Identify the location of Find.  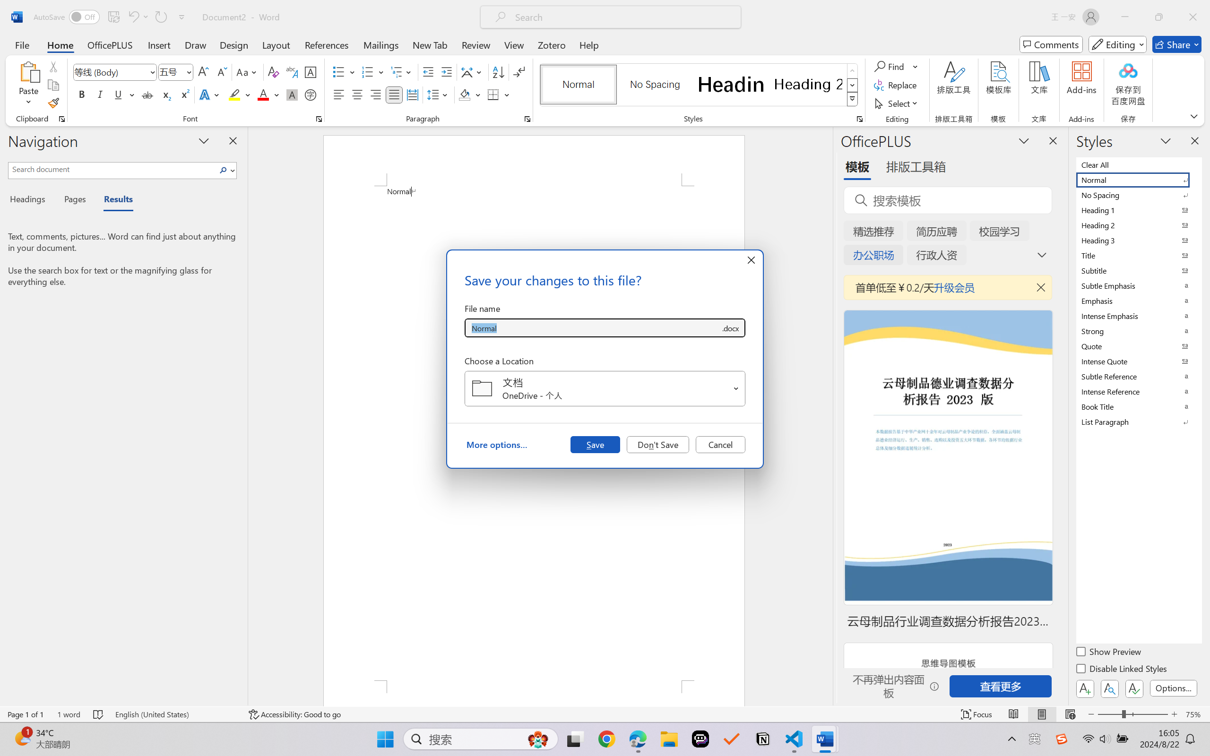
(890, 66).